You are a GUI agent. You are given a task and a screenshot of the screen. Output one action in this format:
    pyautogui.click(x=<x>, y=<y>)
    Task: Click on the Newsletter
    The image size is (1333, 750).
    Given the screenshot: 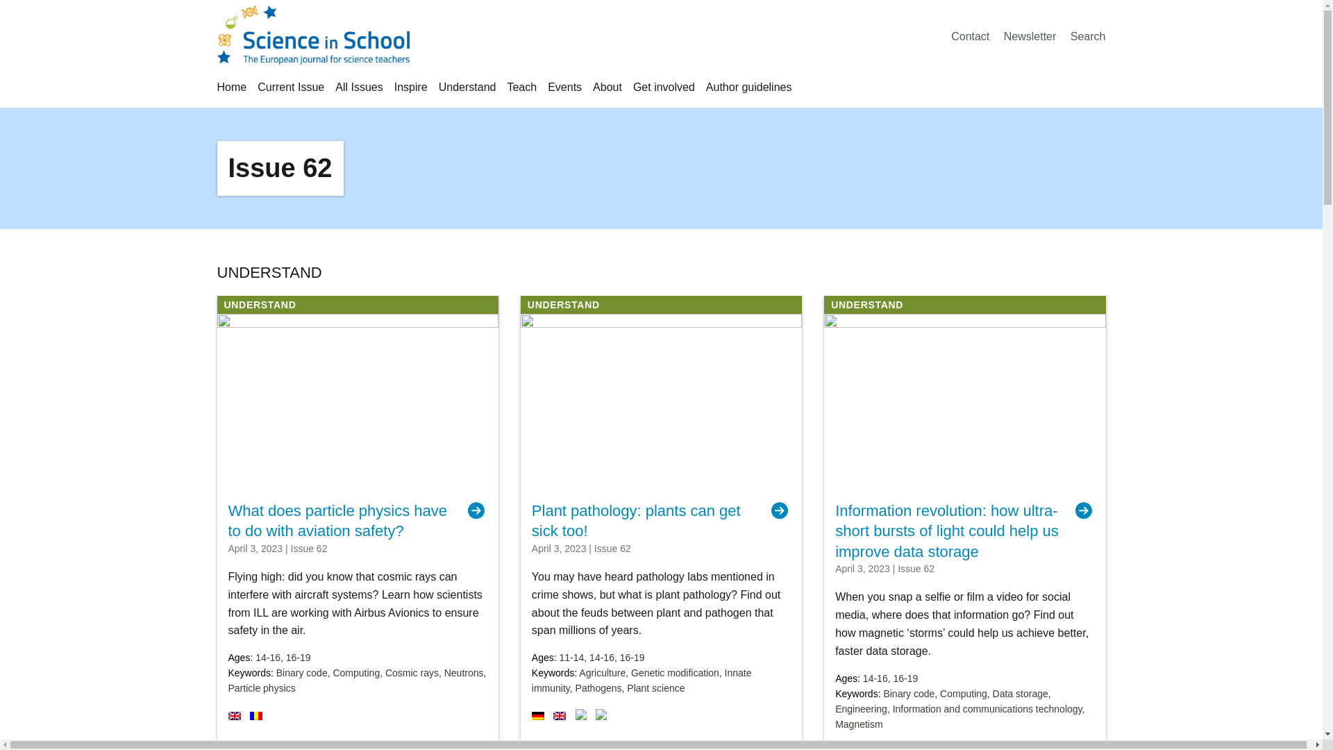 What is the action you would take?
    pyautogui.click(x=1030, y=36)
    